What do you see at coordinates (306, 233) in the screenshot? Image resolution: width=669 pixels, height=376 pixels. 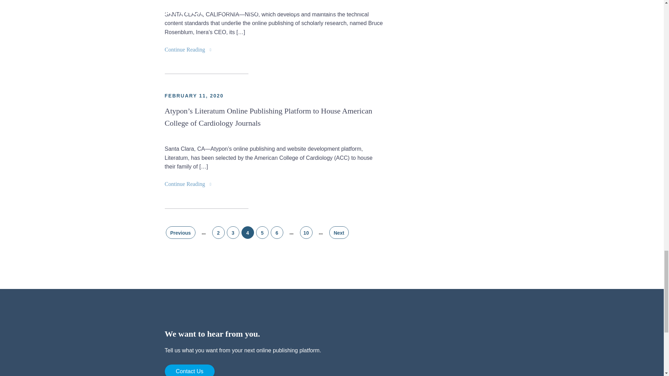 I see `Page 10` at bounding box center [306, 233].